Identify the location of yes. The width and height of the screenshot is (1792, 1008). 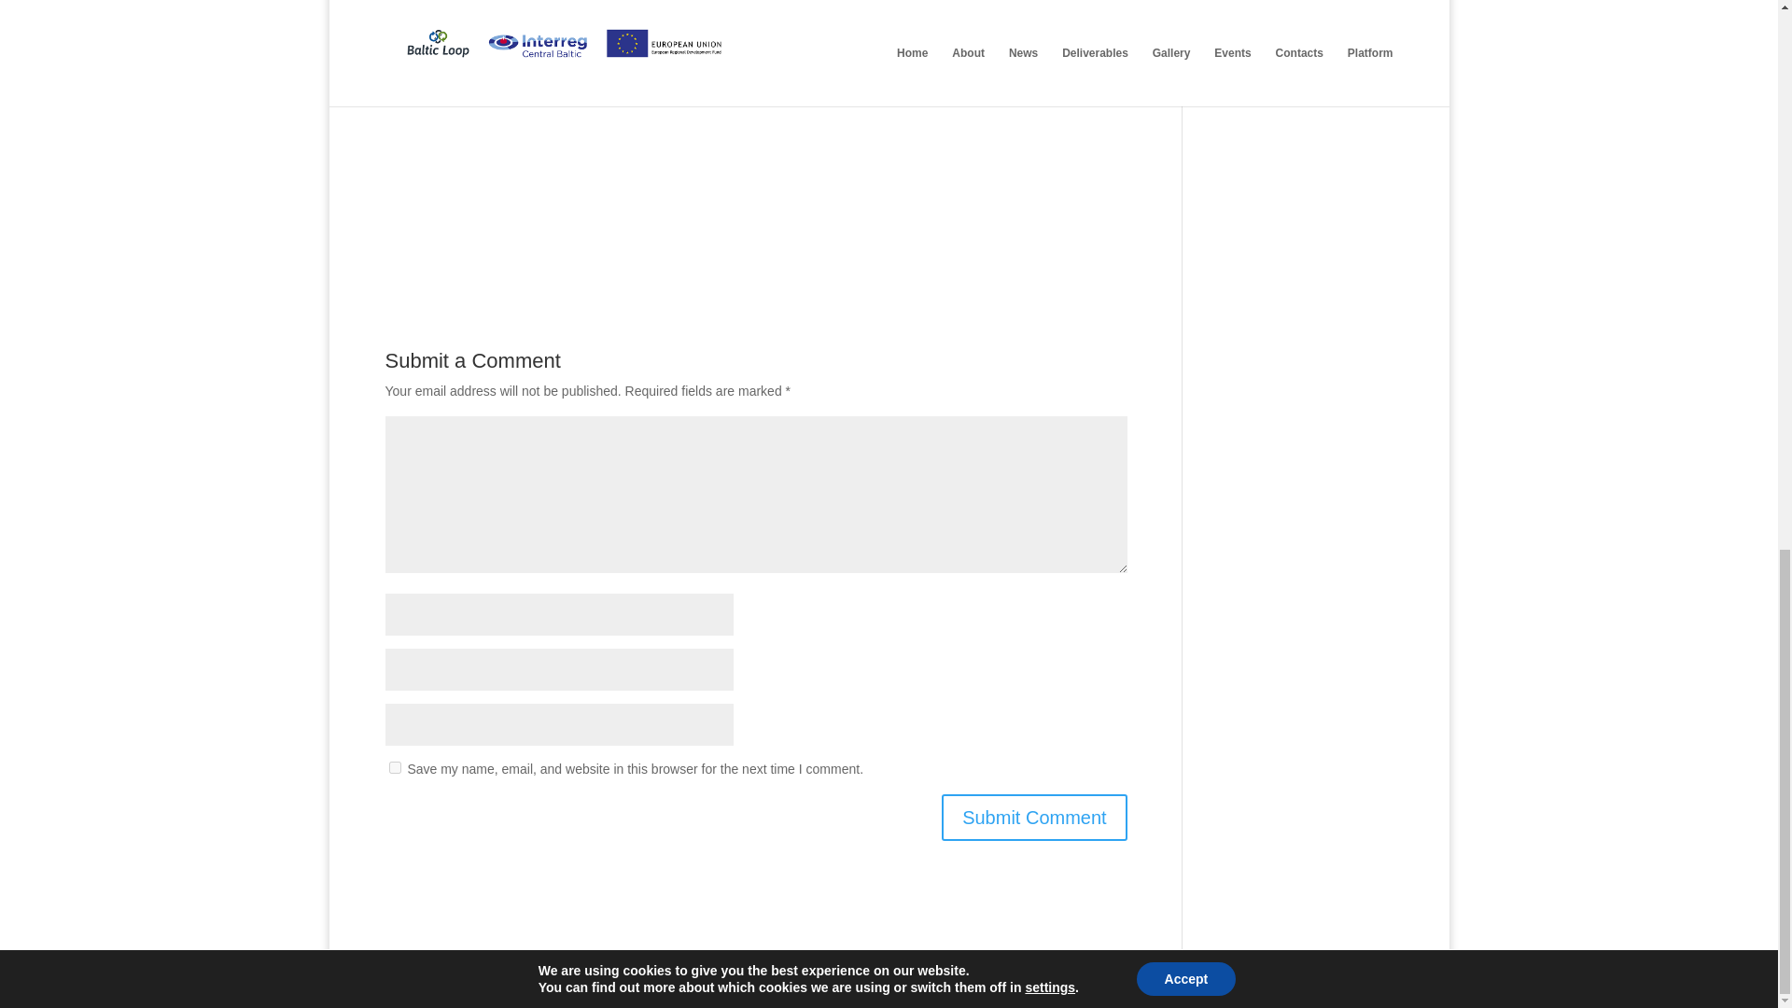
(394, 767).